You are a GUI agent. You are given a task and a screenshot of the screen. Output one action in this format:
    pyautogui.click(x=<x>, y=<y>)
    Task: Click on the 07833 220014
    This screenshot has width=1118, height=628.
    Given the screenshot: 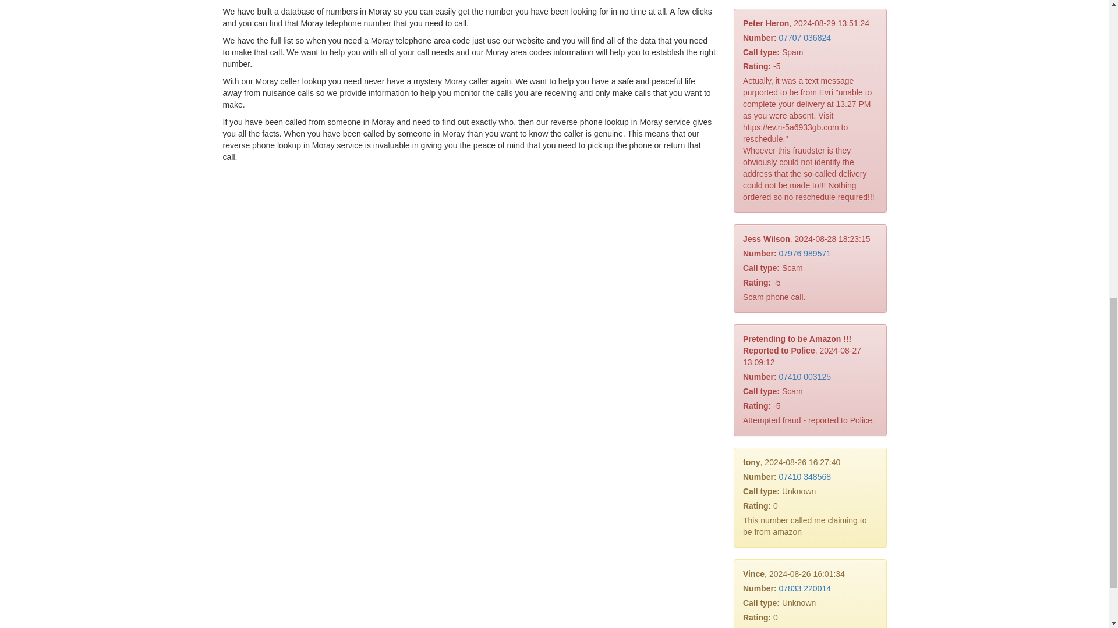 What is the action you would take?
    pyautogui.click(x=804, y=588)
    